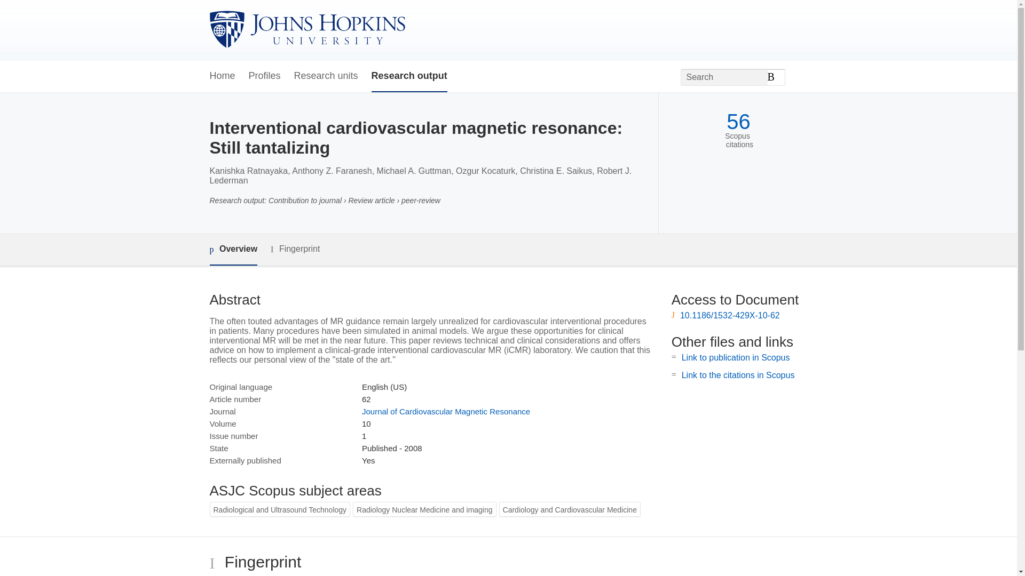  Describe the element at coordinates (295, 249) in the screenshot. I see `Fingerprint` at that location.